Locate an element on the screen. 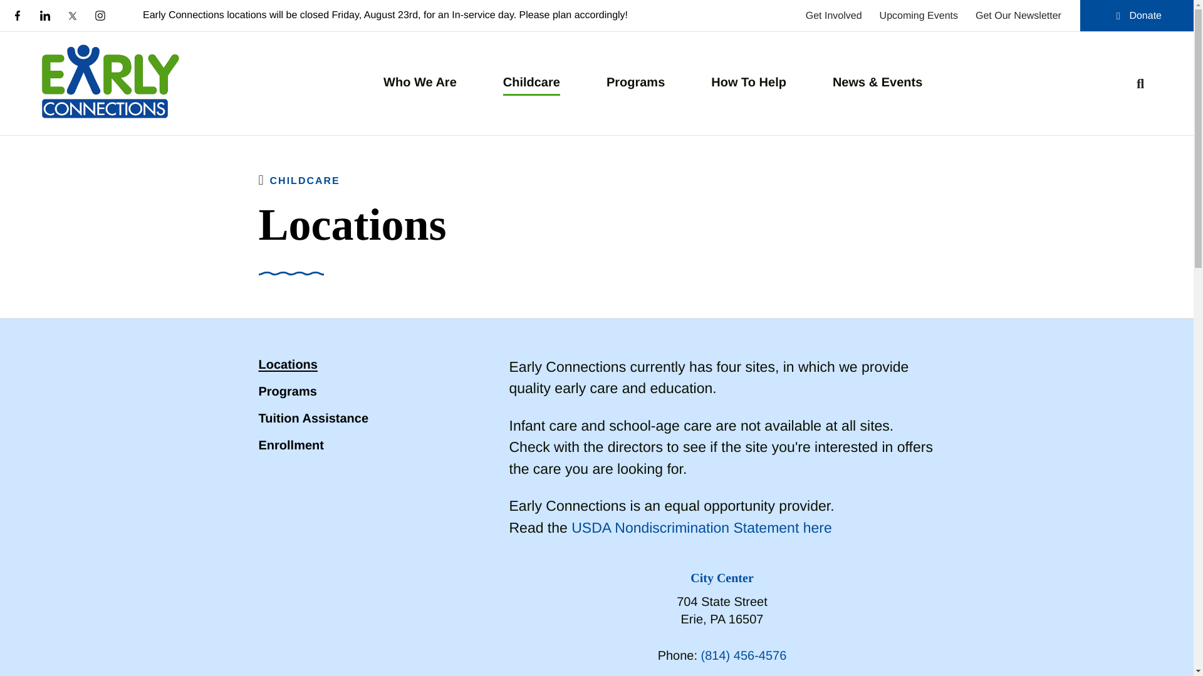  Get Our Newsletter is located at coordinates (1018, 15).